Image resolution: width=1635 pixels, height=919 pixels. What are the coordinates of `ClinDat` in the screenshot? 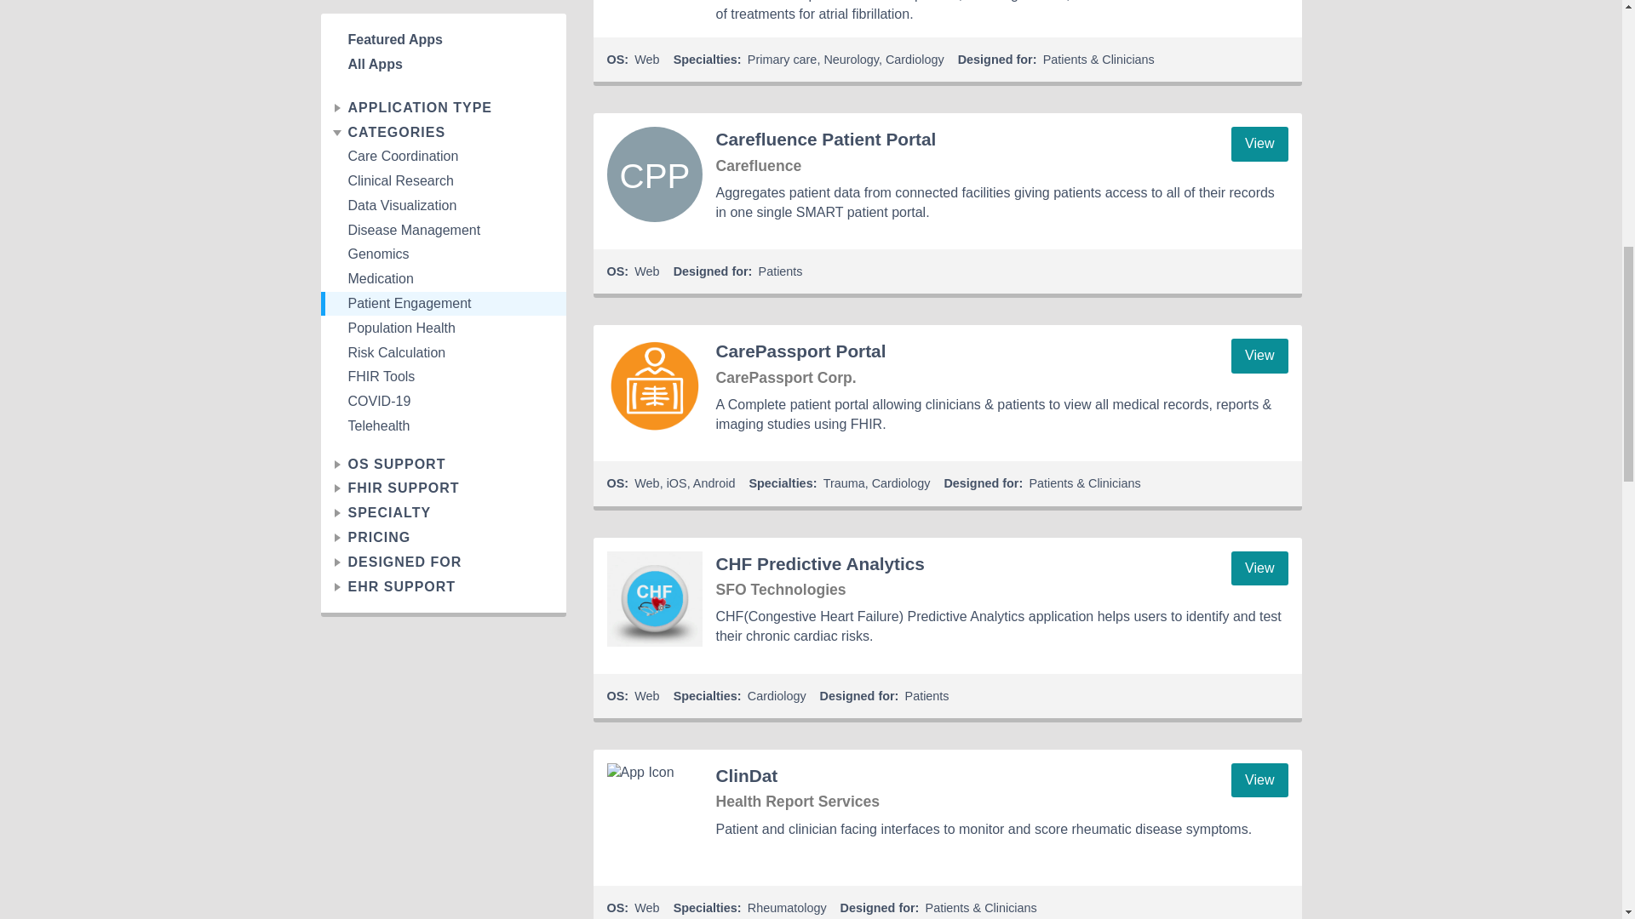 It's located at (654, 810).